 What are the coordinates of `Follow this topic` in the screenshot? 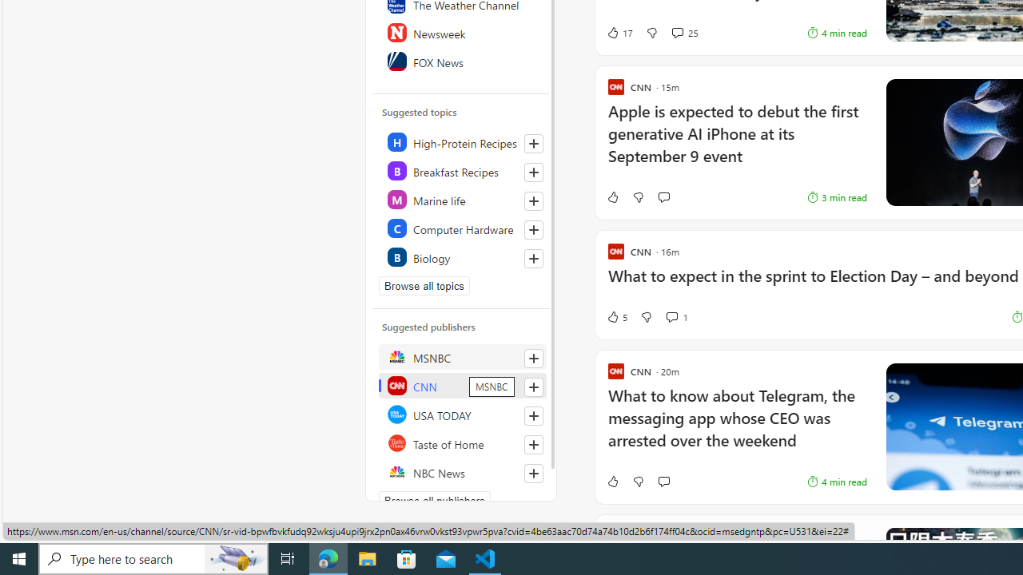 It's located at (533, 259).